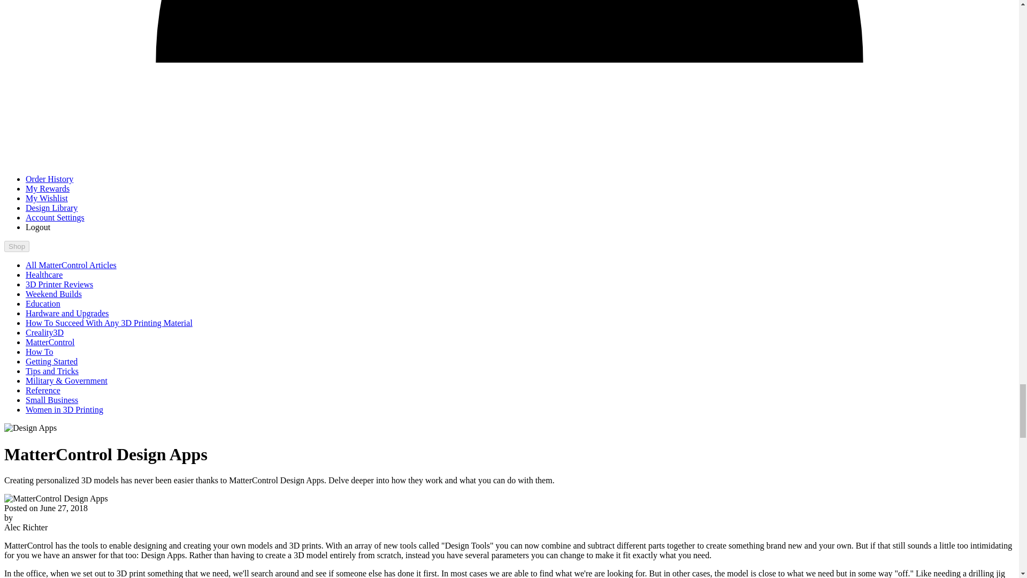  Describe the element at coordinates (51, 208) in the screenshot. I see `Design Library` at that location.